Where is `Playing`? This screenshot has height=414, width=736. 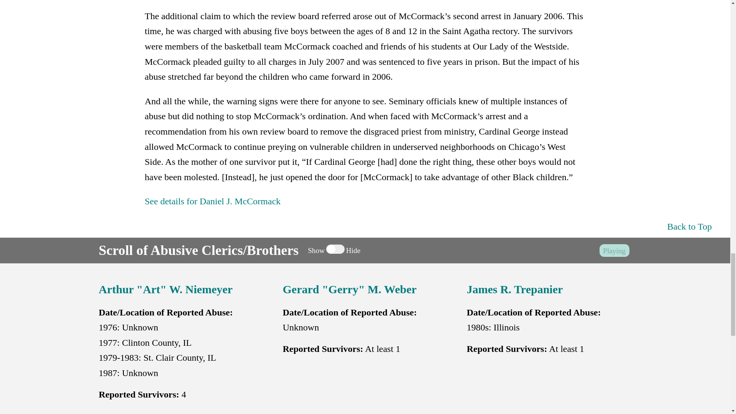 Playing is located at coordinates (614, 251).